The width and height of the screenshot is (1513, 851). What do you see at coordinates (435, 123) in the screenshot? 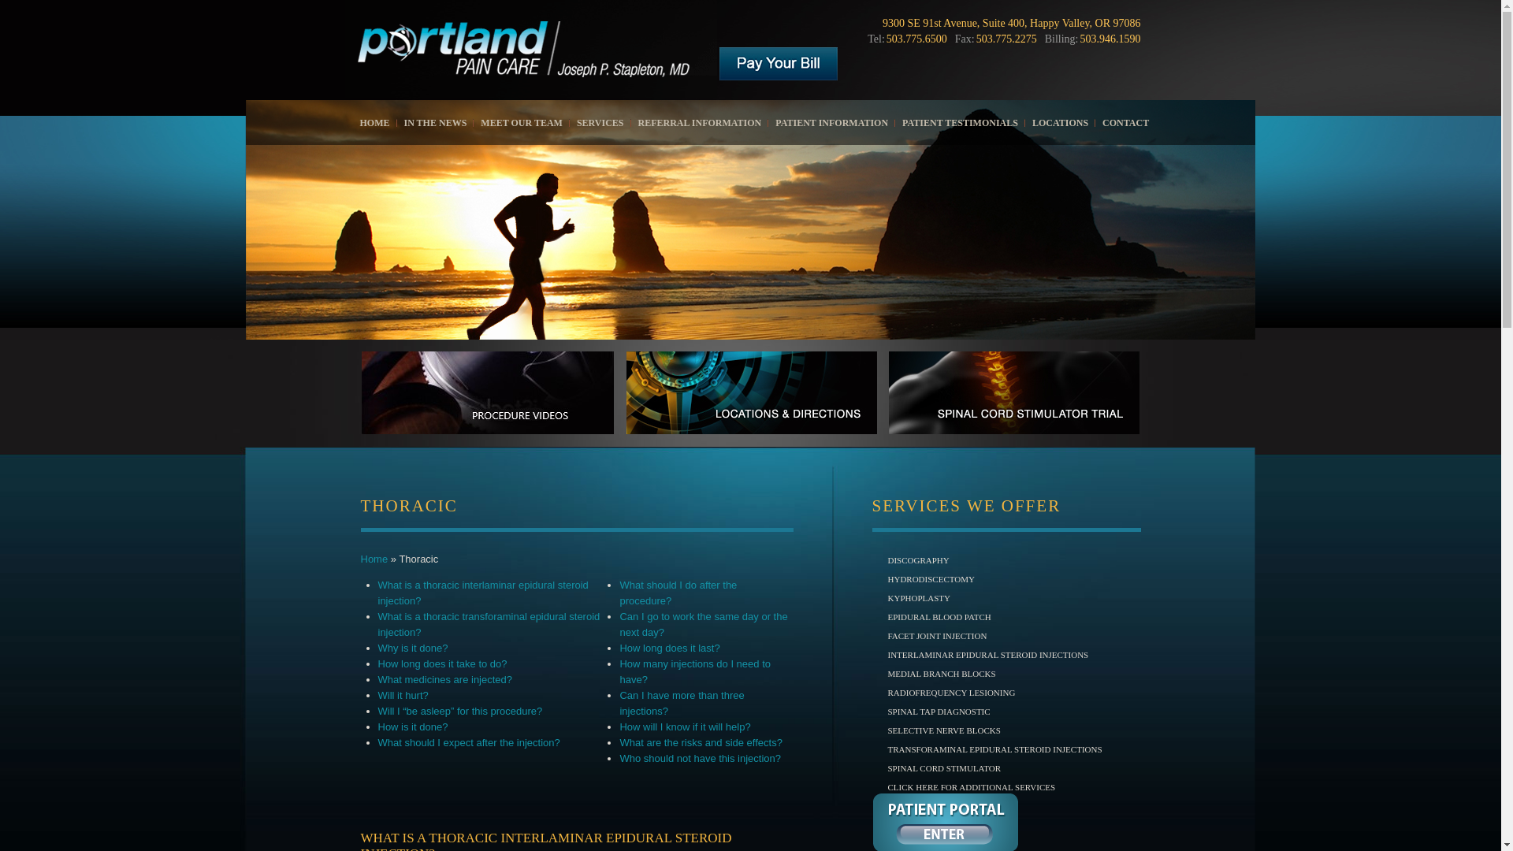
I see `IN THE NEWS` at bounding box center [435, 123].